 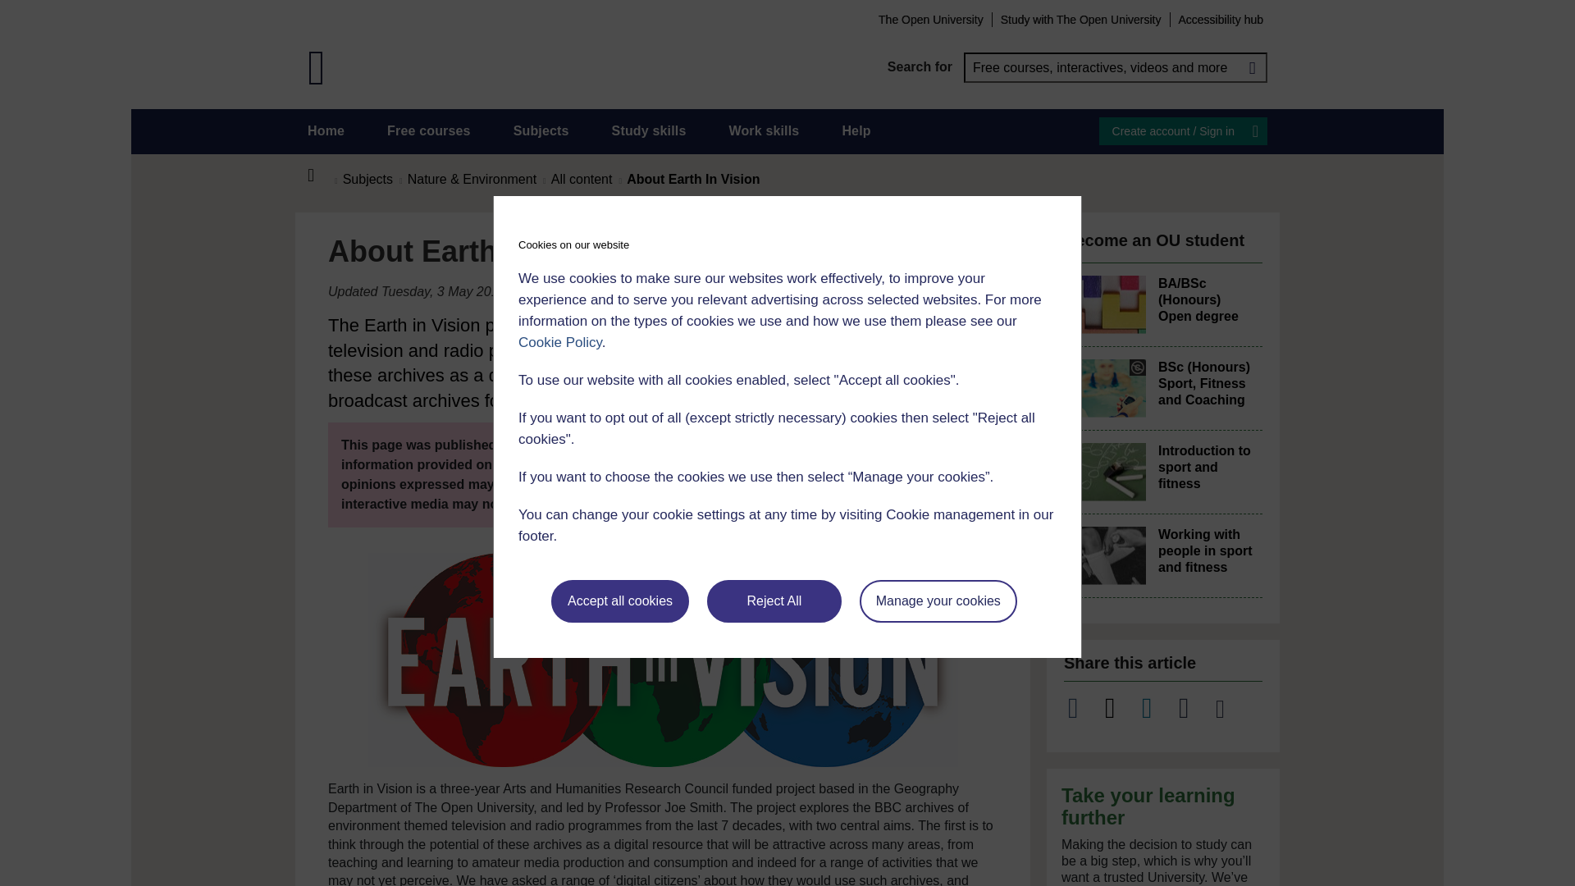 I want to click on Study with The Open University, so click(x=1081, y=19).